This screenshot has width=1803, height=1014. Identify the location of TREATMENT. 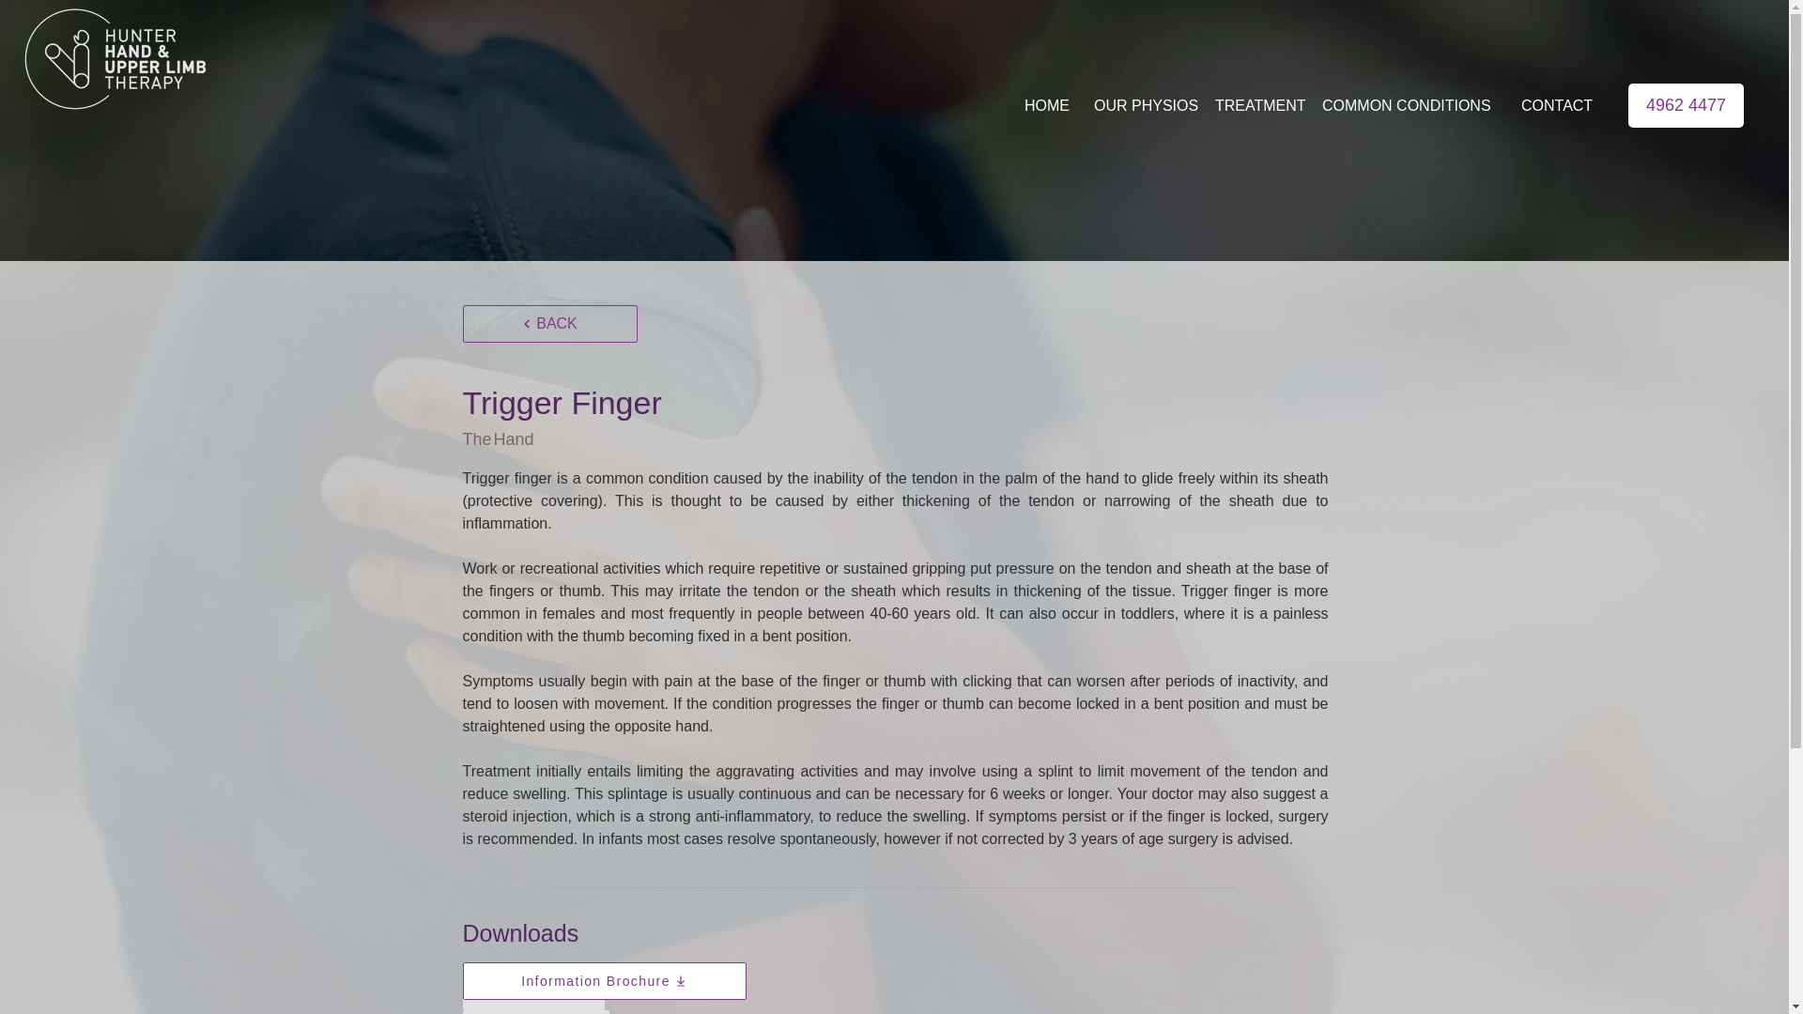
(1256, 105).